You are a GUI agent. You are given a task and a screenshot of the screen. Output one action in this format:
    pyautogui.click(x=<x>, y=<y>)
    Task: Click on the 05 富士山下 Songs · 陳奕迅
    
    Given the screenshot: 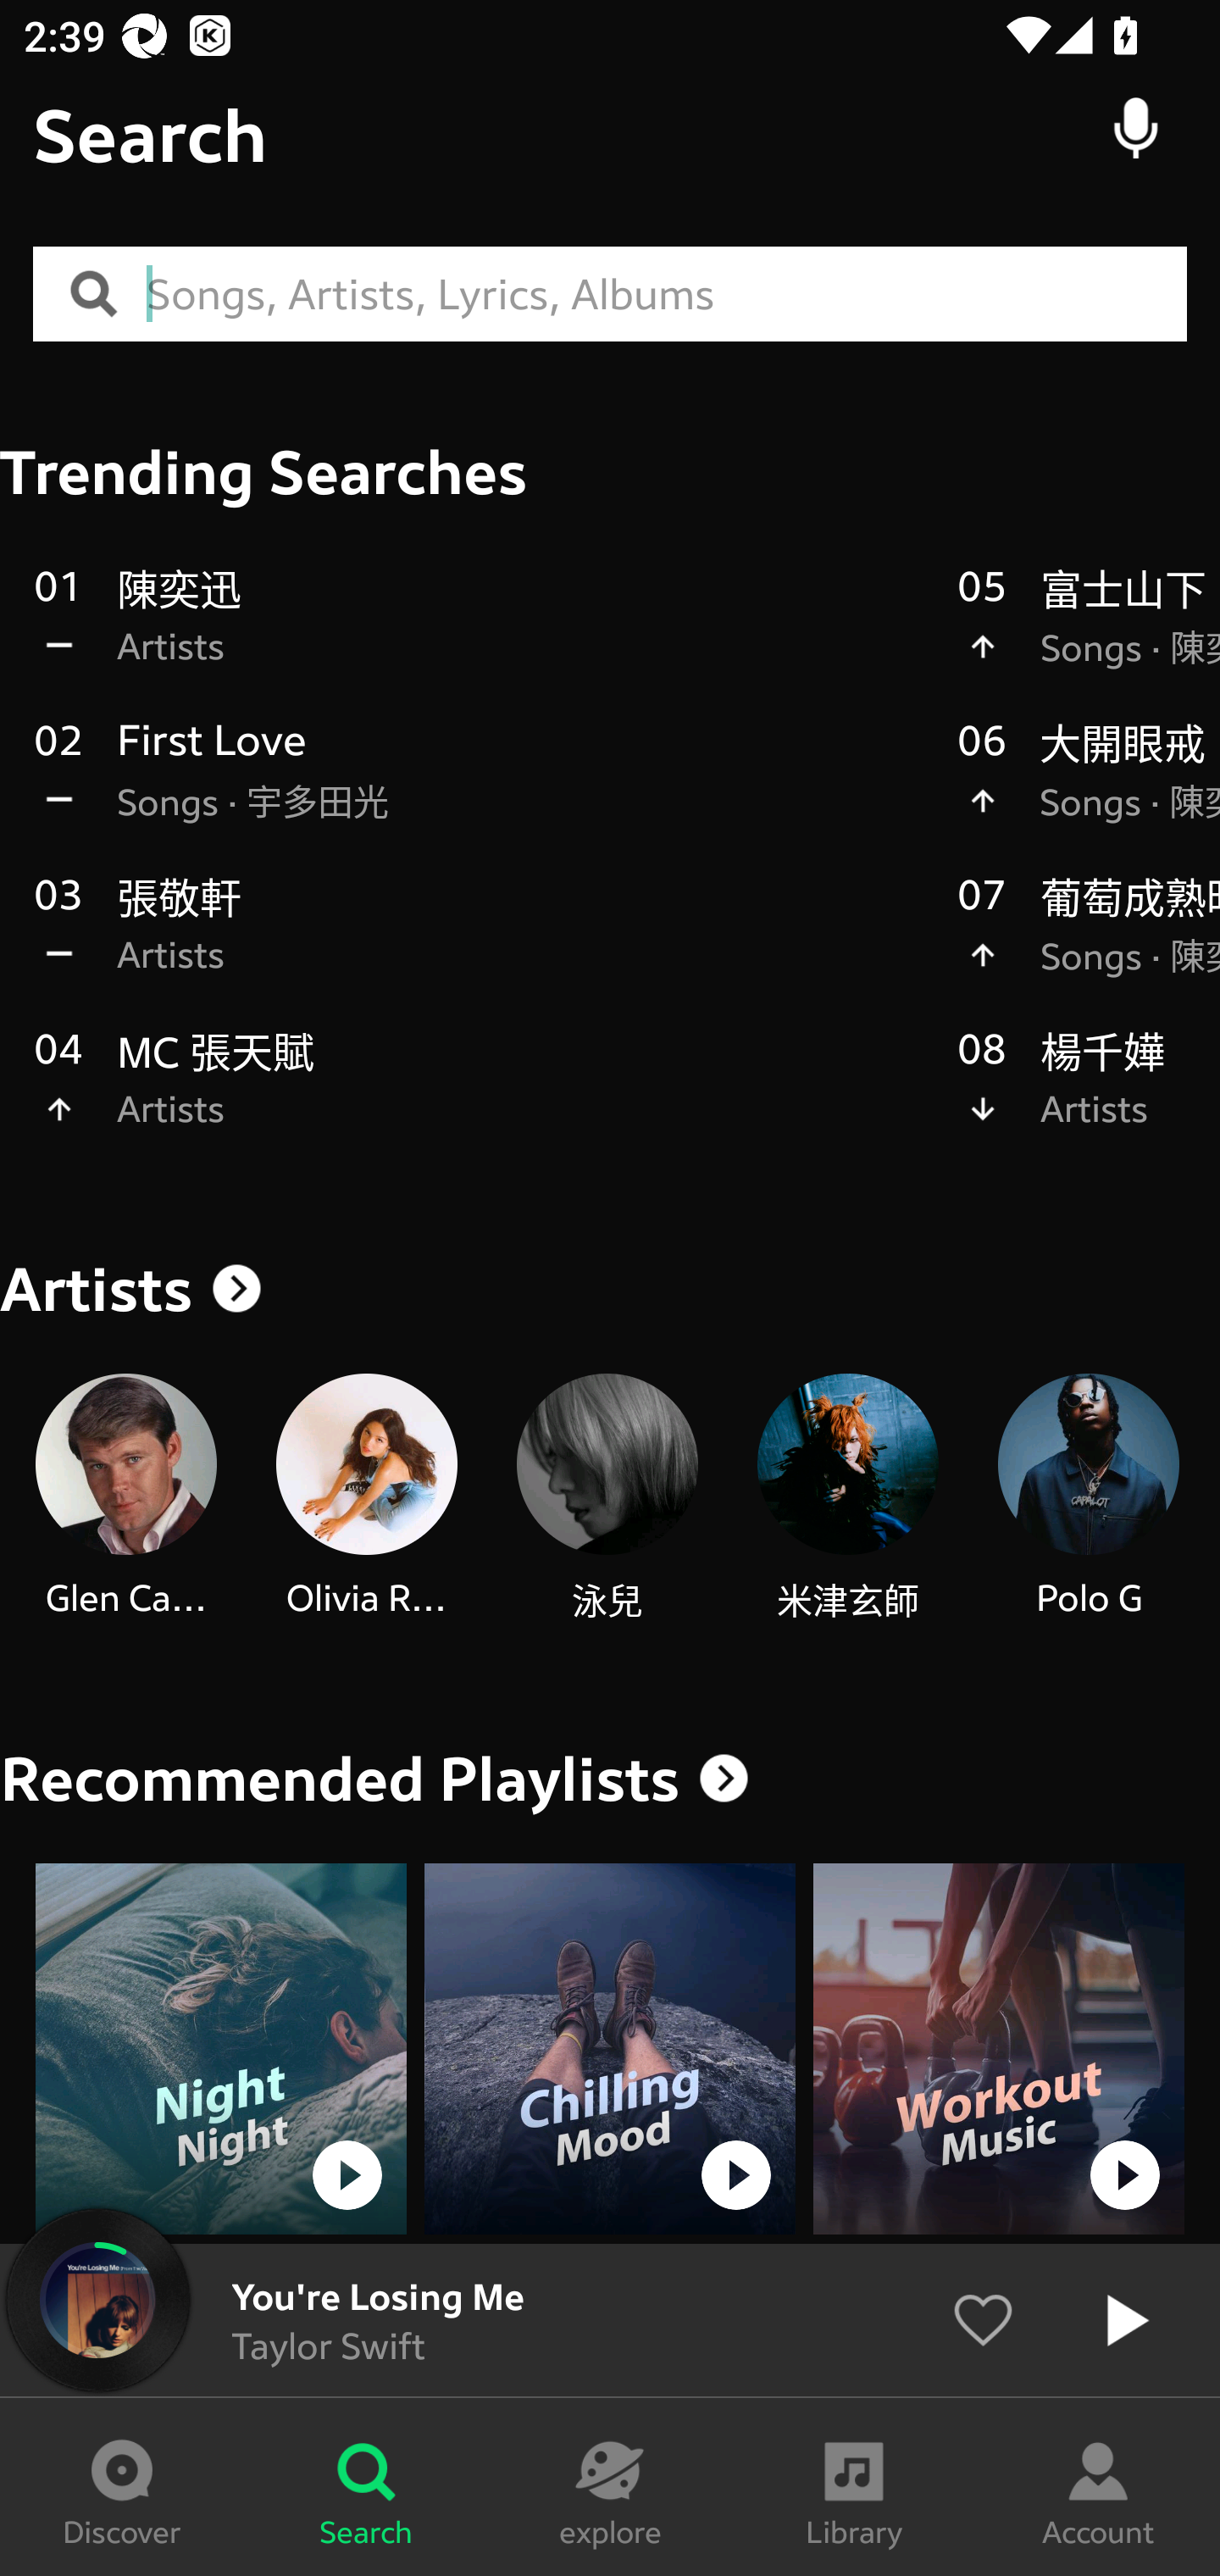 What is the action you would take?
    pyautogui.click(x=1089, y=634)
    